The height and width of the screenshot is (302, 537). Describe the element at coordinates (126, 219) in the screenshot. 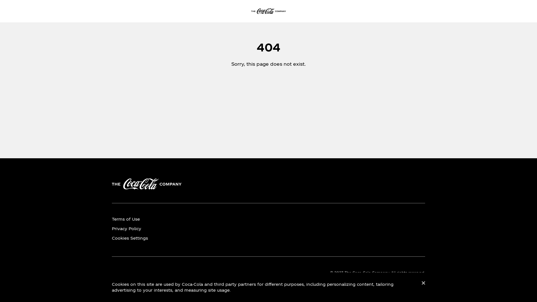

I see `Terms of Use` at that location.